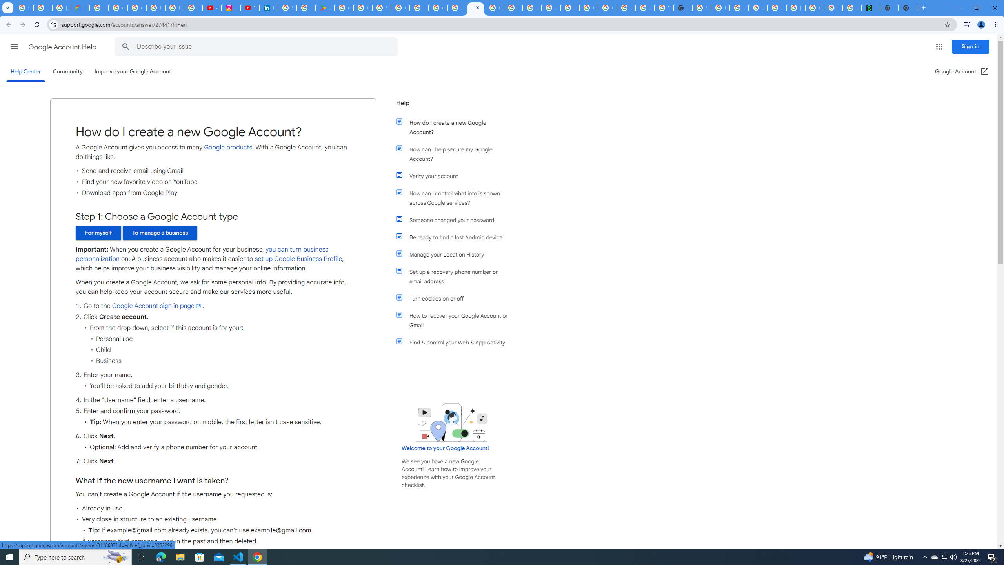 This screenshot has width=1004, height=565. I want to click on Help Center, so click(25, 71).